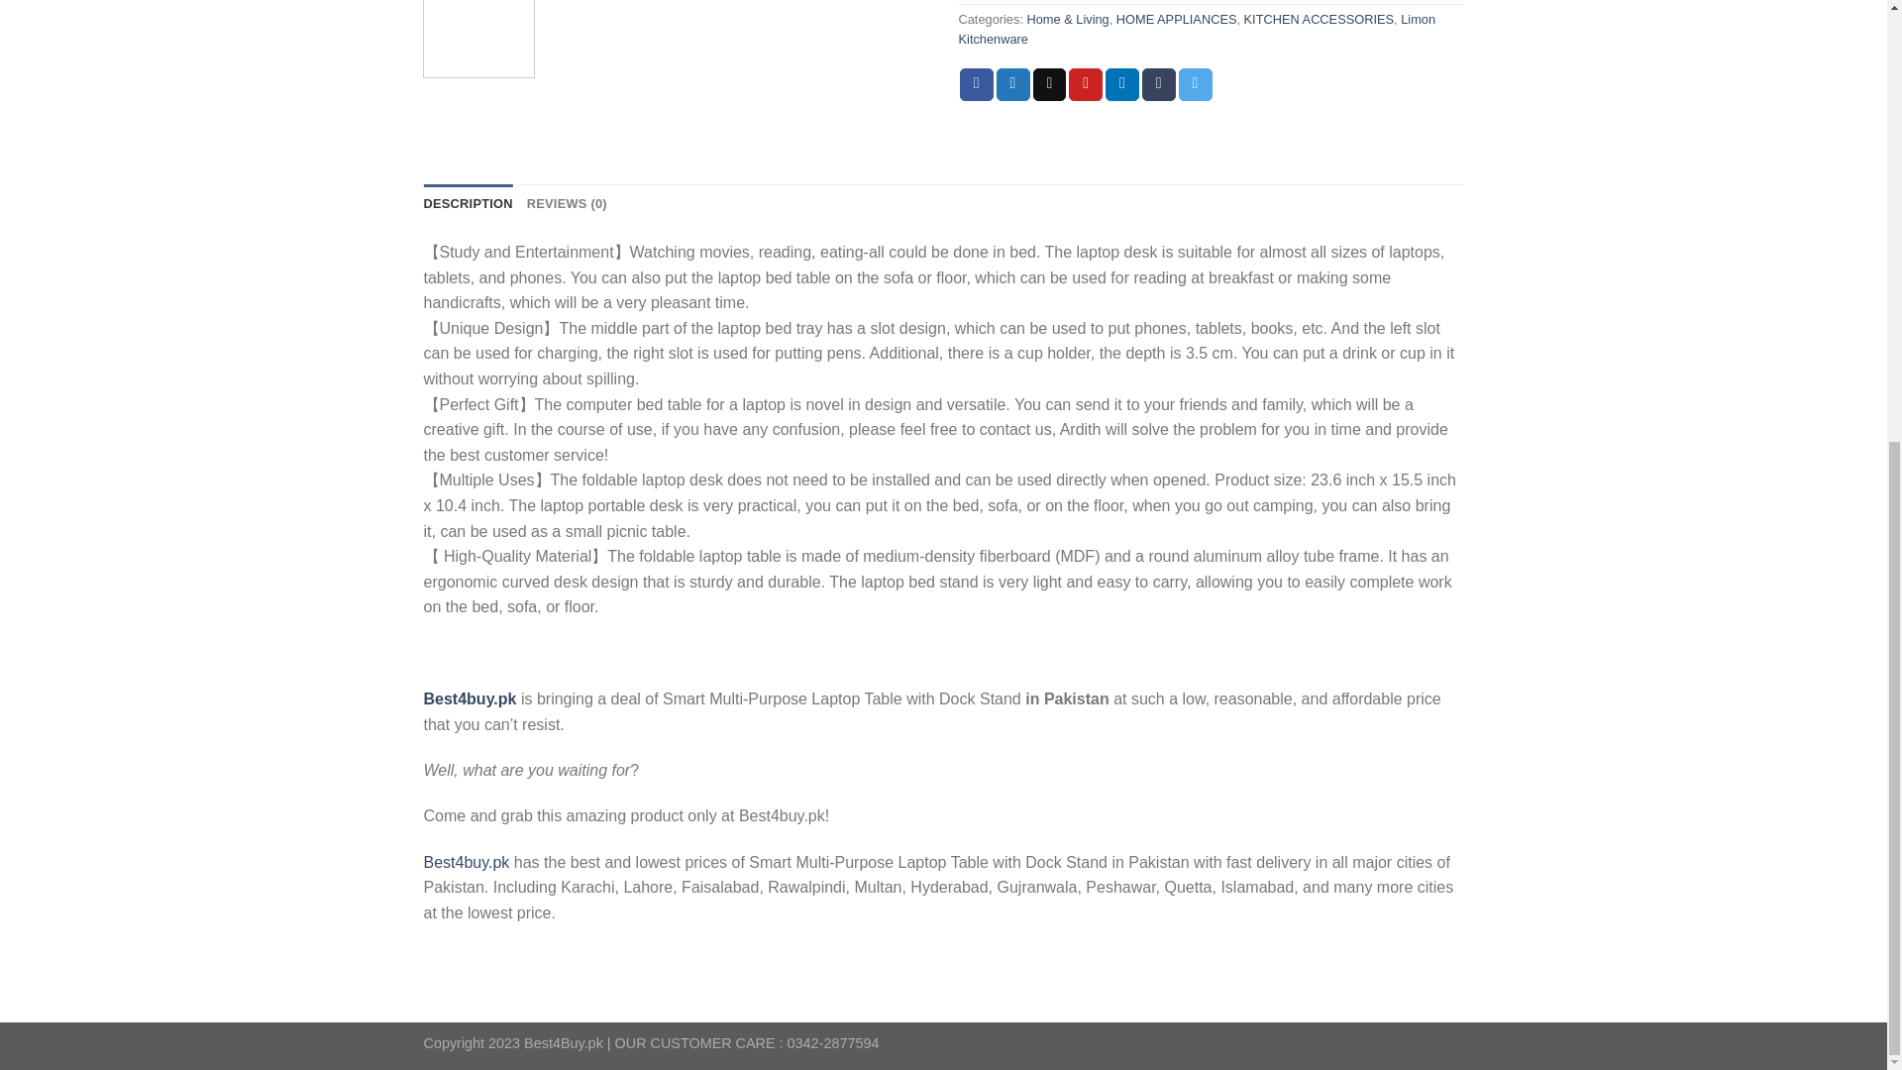 The width and height of the screenshot is (1902, 1070). What do you see at coordinates (1013, 85) in the screenshot?
I see `Share on Twitter` at bounding box center [1013, 85].